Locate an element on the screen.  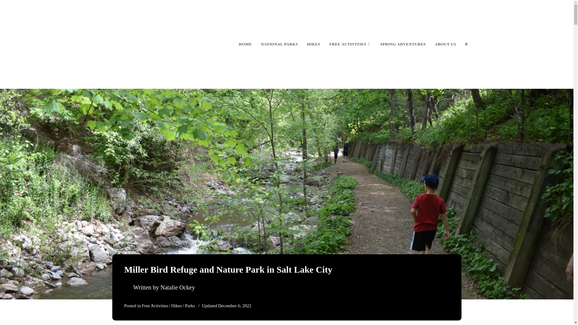
NATIONAL PARKS is located at coordinates (279, 44).